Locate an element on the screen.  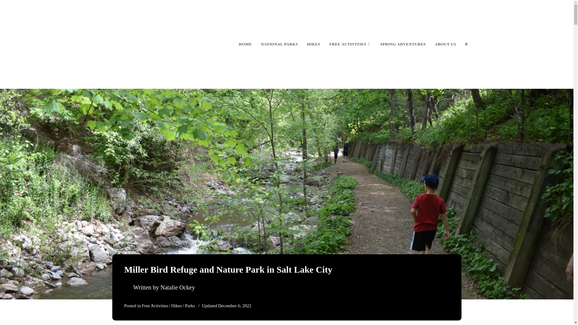
NATIONAL PARKS is located at coordinates (279, 44).